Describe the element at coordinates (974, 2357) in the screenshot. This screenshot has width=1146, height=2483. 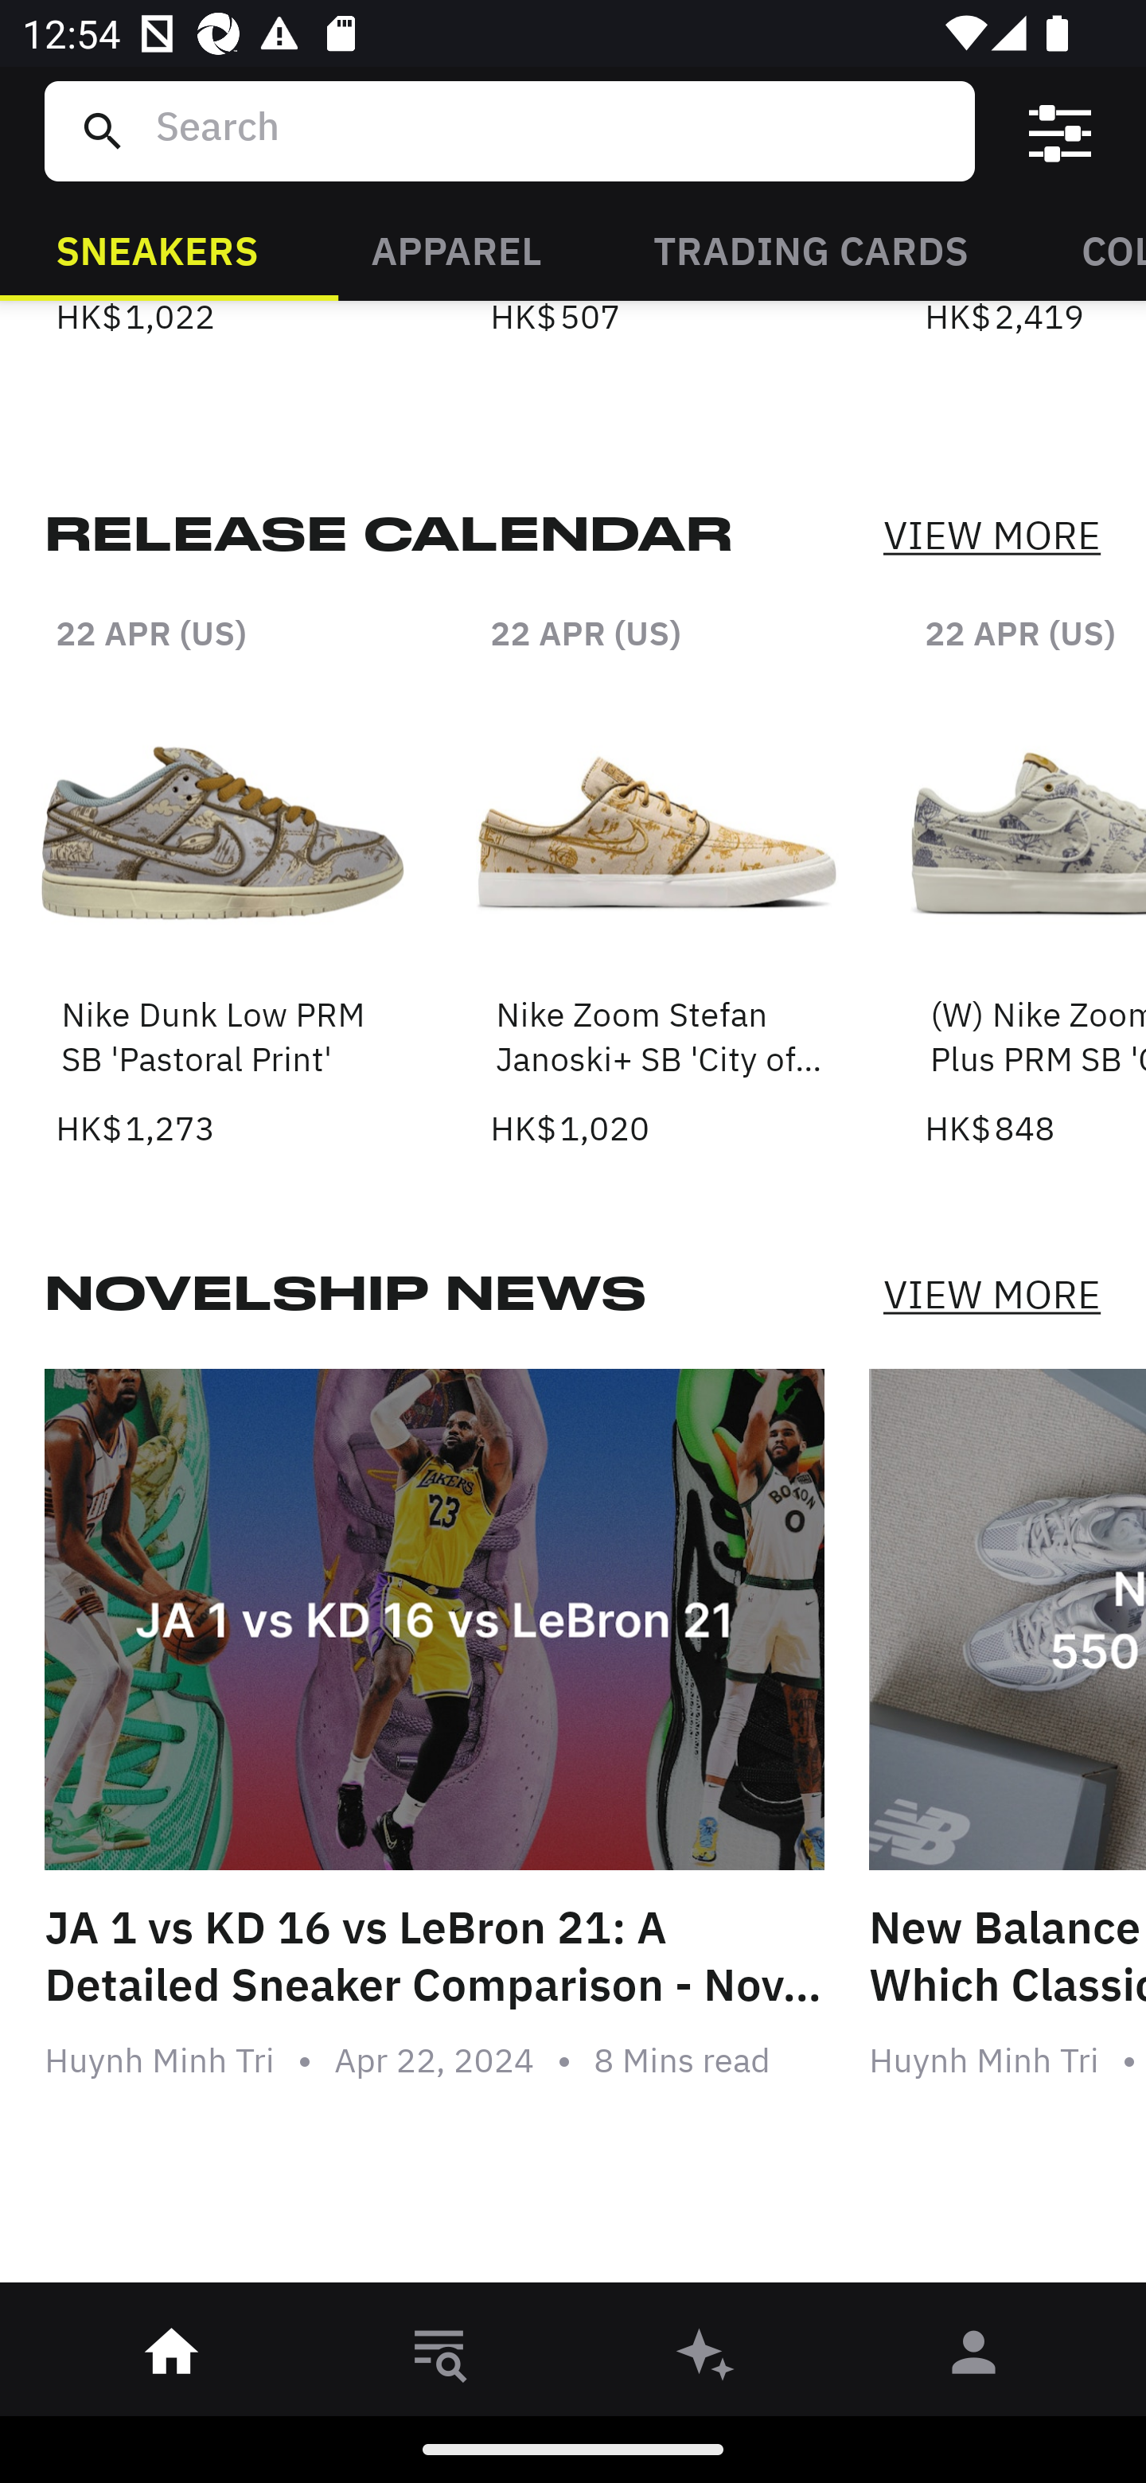
I see `󰀄` at that location.